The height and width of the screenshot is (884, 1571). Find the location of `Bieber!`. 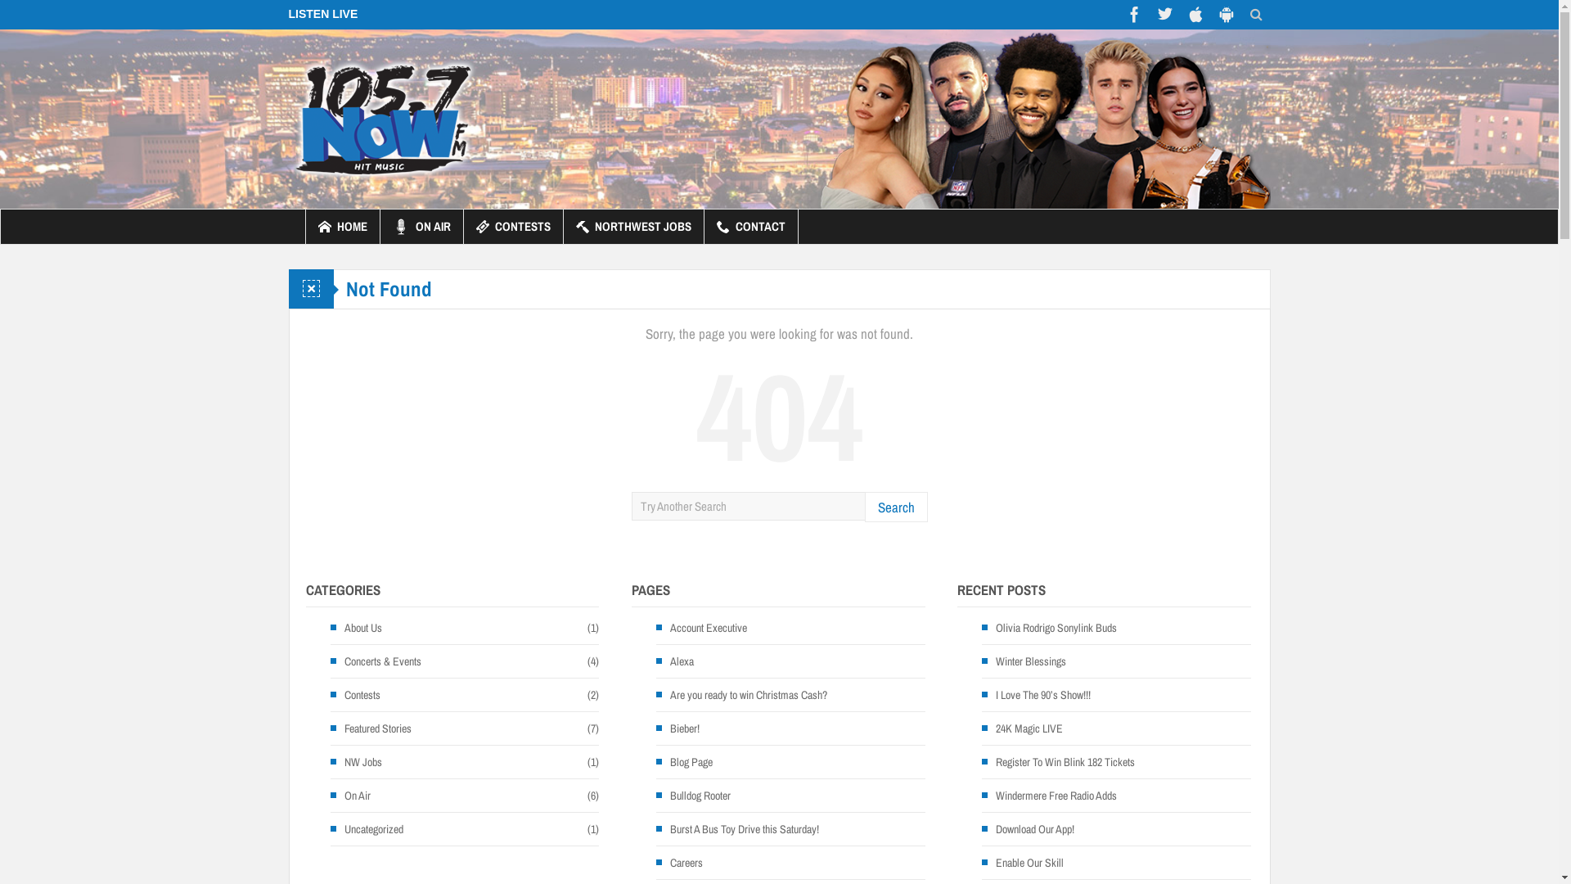

Bieber! is located at coordinates (677, 728).